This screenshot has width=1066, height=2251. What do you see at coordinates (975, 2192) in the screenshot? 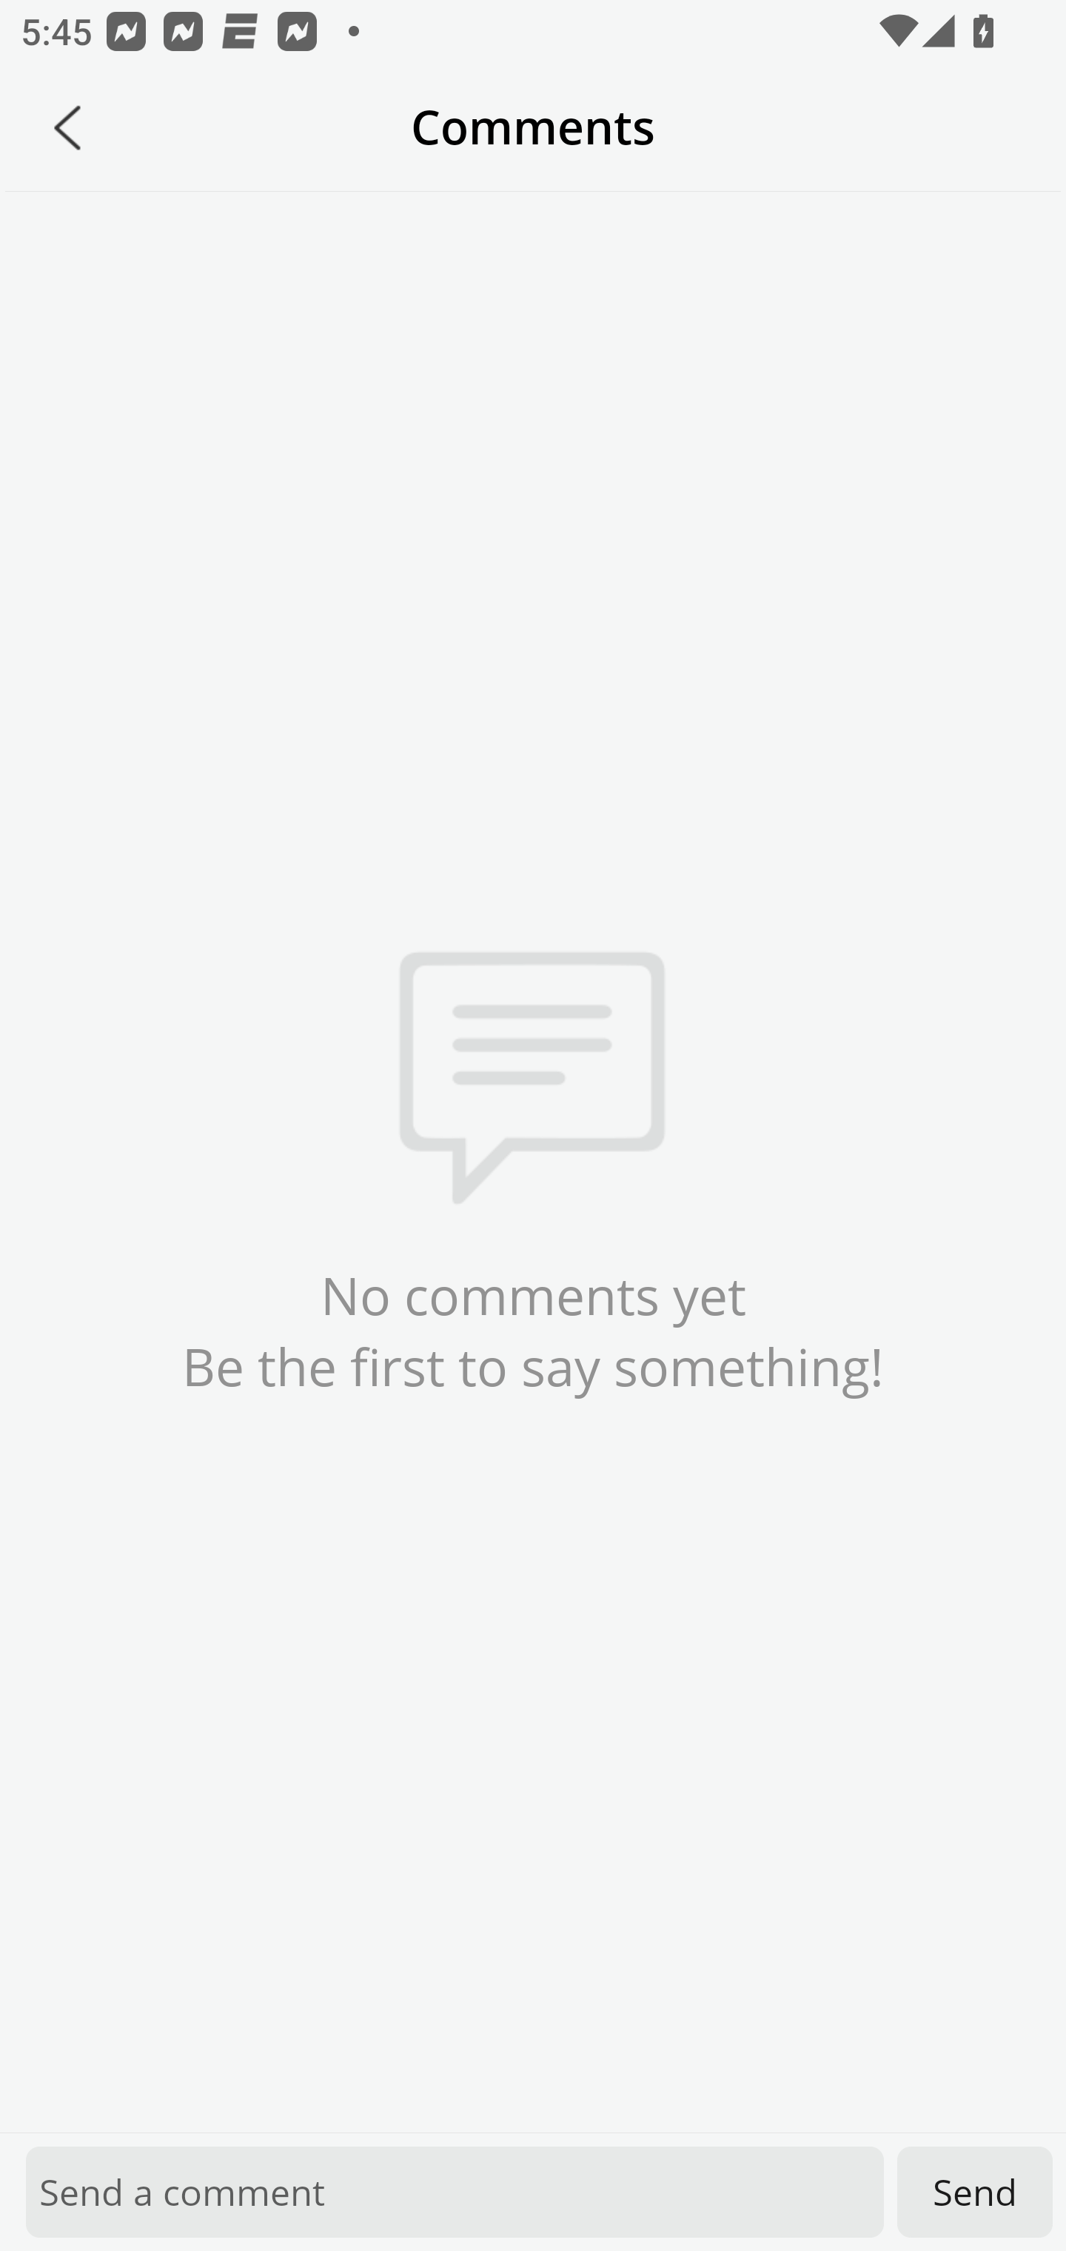
I see `Send` at bounding box center [975, 2192].